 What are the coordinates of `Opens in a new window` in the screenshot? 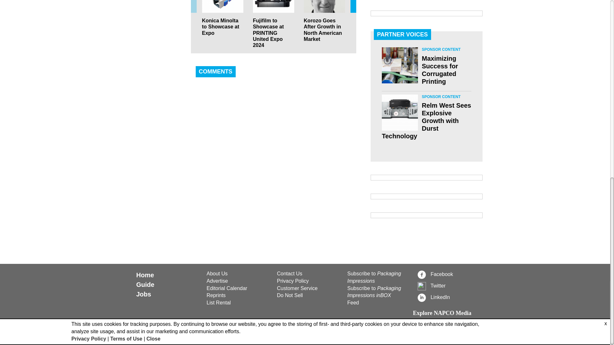 It's located at (449, 297).